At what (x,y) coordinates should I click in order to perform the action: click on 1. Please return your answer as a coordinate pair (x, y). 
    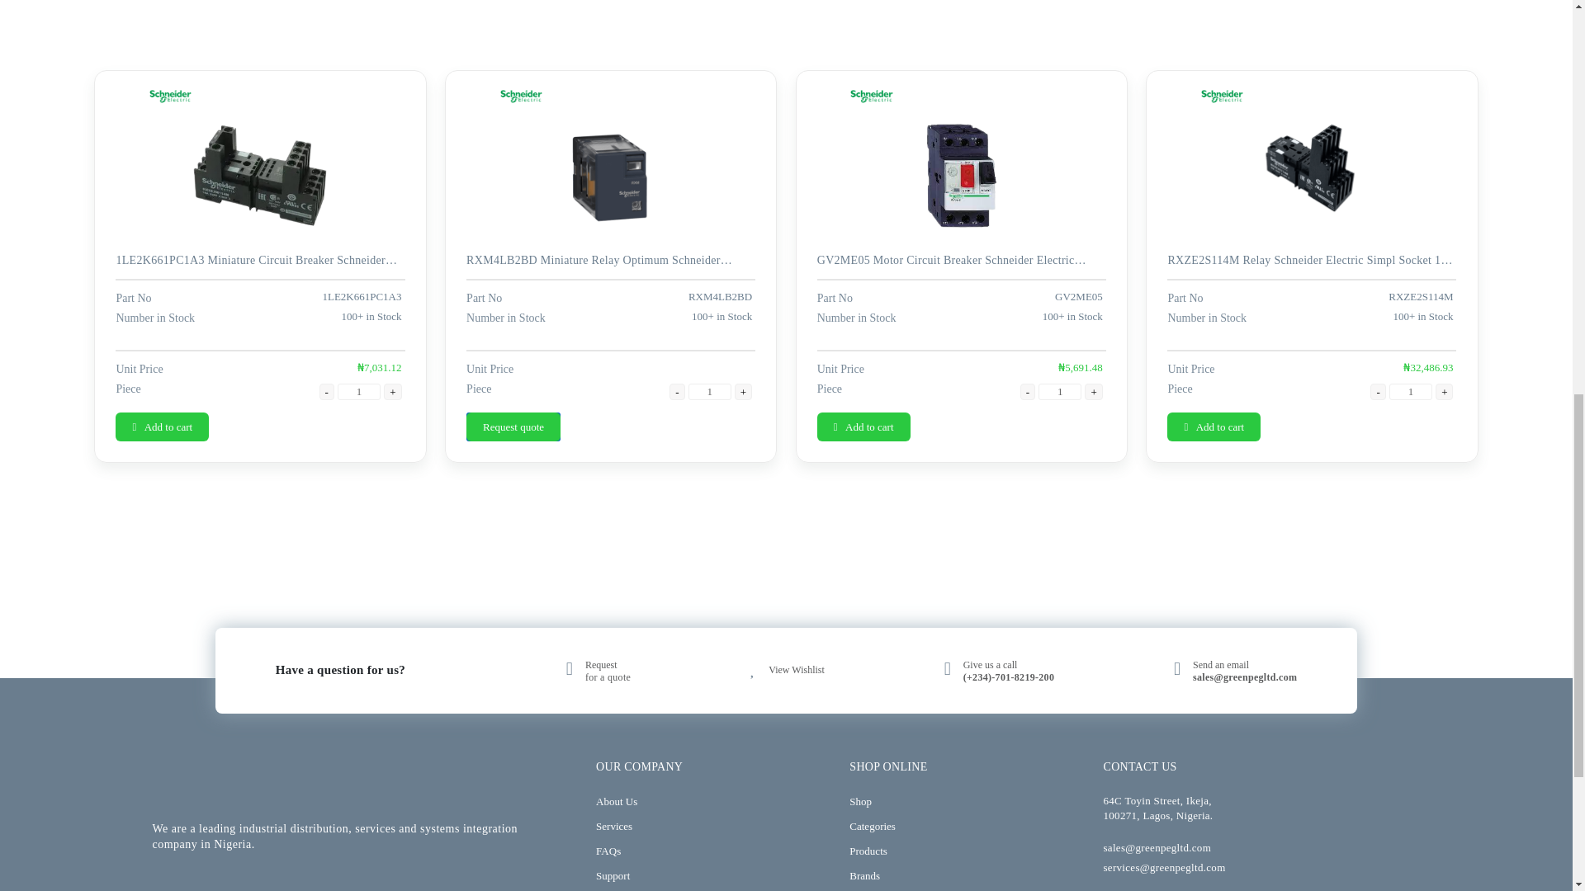
    Looking at the image, I should click on (1059, 391).